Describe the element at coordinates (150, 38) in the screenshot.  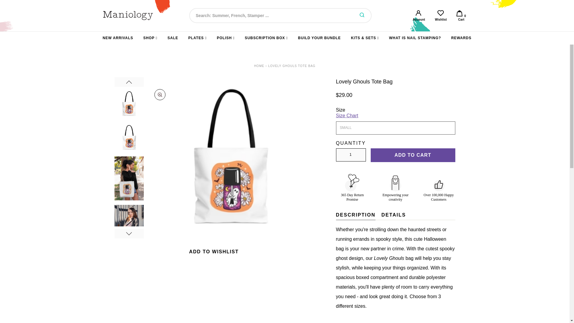
I see `Wishlist` at that location.